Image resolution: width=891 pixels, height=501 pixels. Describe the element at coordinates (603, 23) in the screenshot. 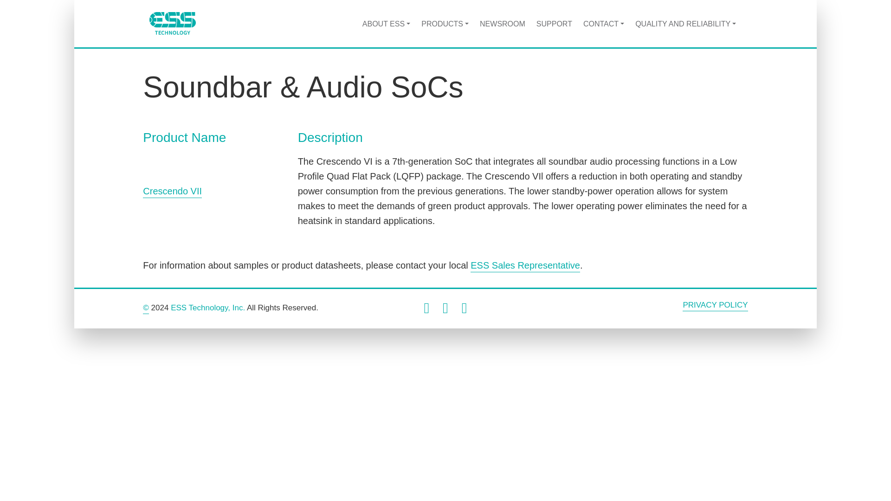

I see `CONTACT` at that location.